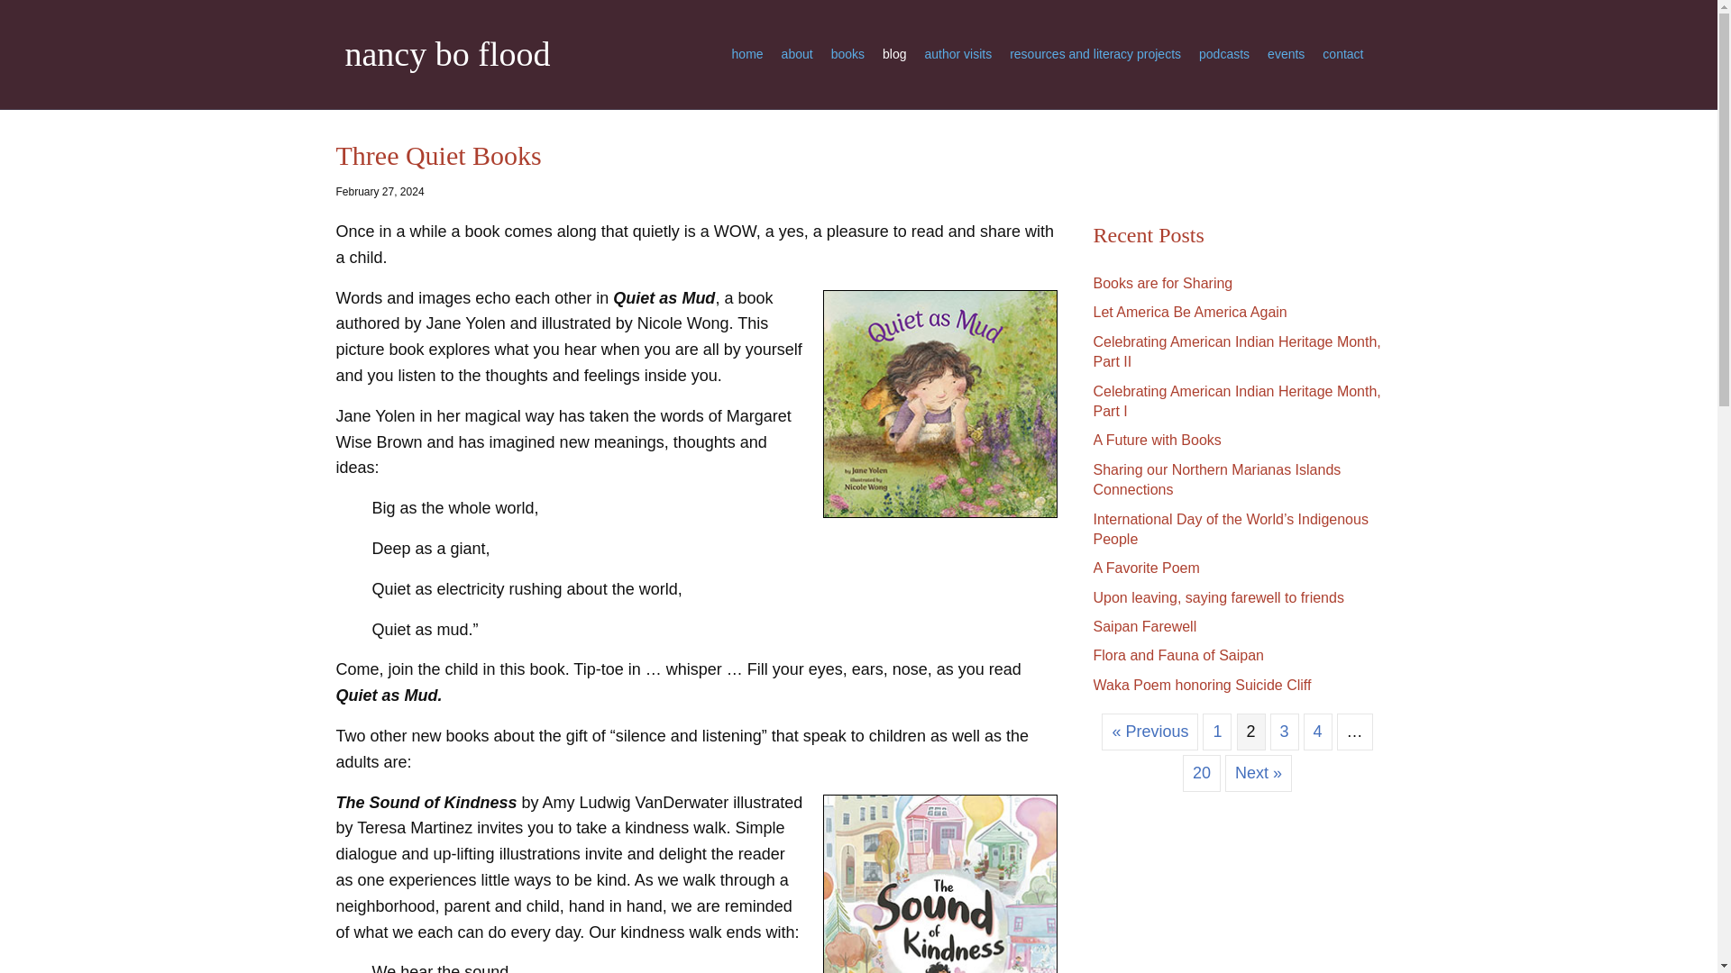  What do you see at coordinates (1235, 401) in the screenshot?
I see `Celebrating American Indian Heritage Month, Part I` at bounding box center [1235, 401].